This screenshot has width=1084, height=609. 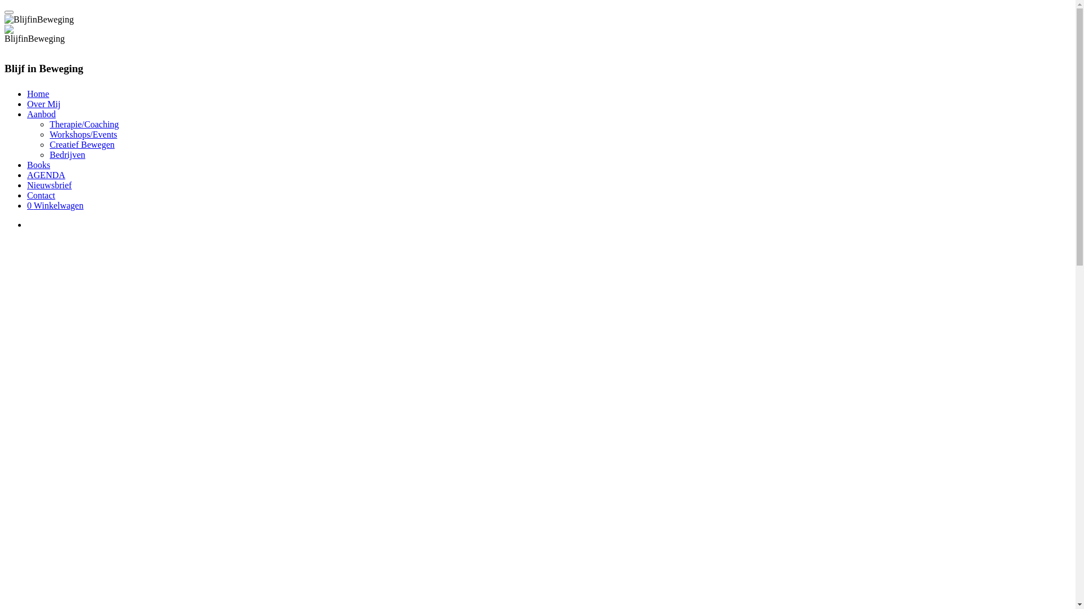 What do you see at coordinates (42, 114) in the screenshot?
I see `Aanbod` at bounding box center [42, 114].